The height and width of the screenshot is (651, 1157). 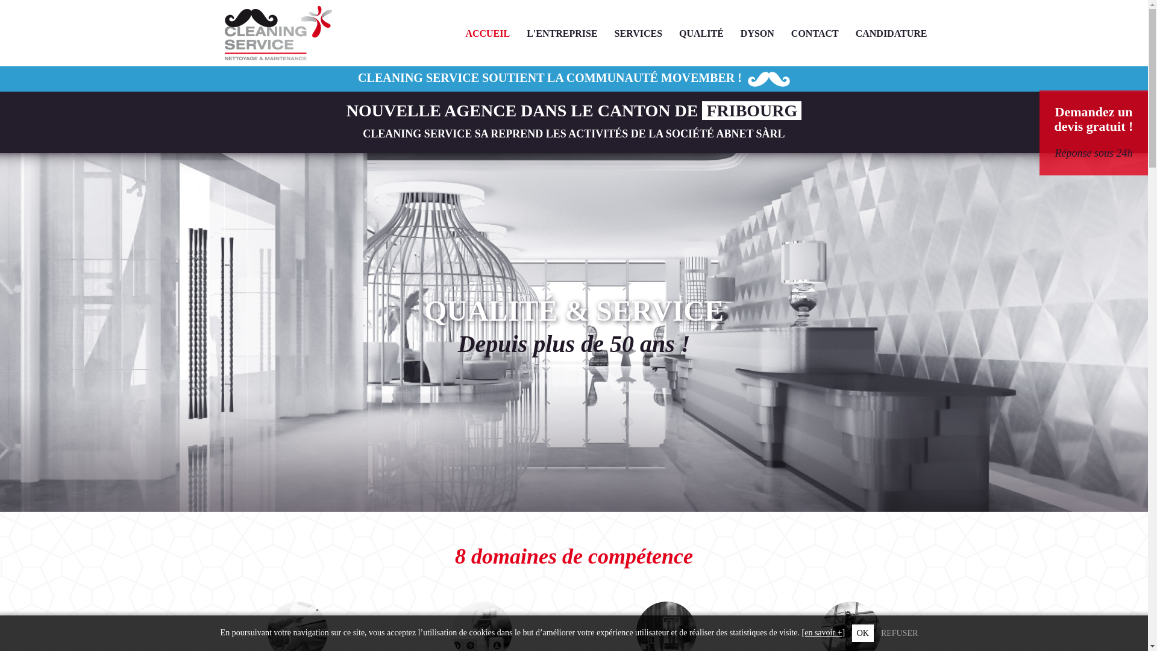 I want to click on OK, so click(x=863, y=633).